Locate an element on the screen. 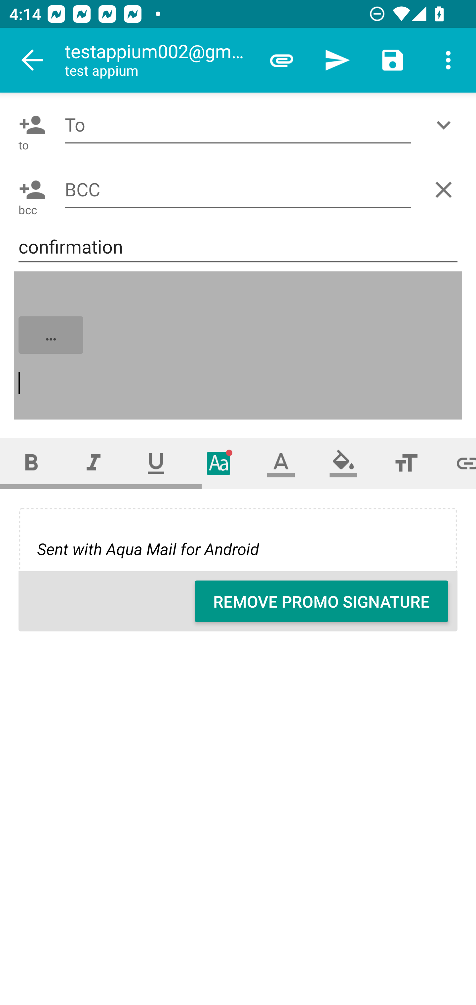 This screenshot has height=1005, width=476. Delete is located at coordinates (446, 190).